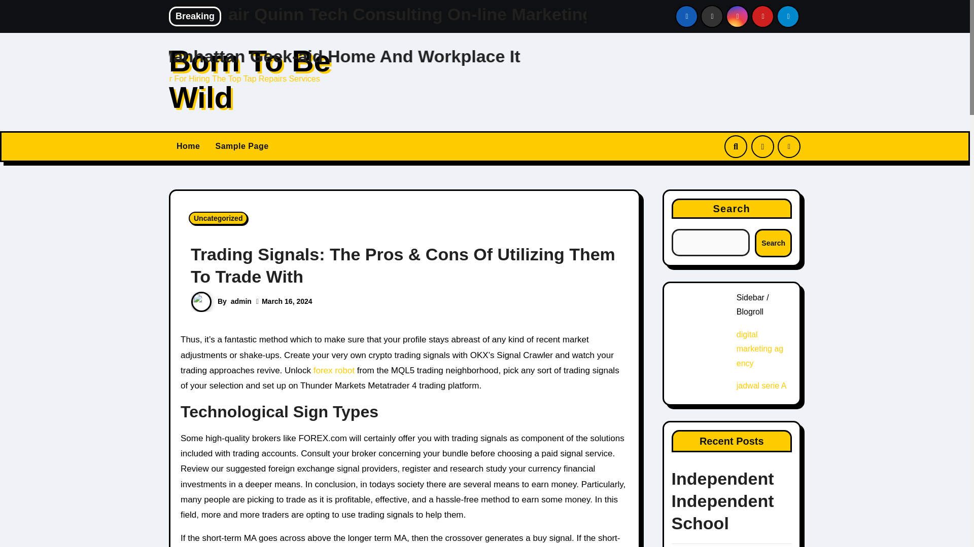 Image resolution: width=974 pixels, height=547 pixels. What do you see at coordinates (250, 79) in the screenshot?
I see `Born To Be Wild` at bounding box center [250, 79].